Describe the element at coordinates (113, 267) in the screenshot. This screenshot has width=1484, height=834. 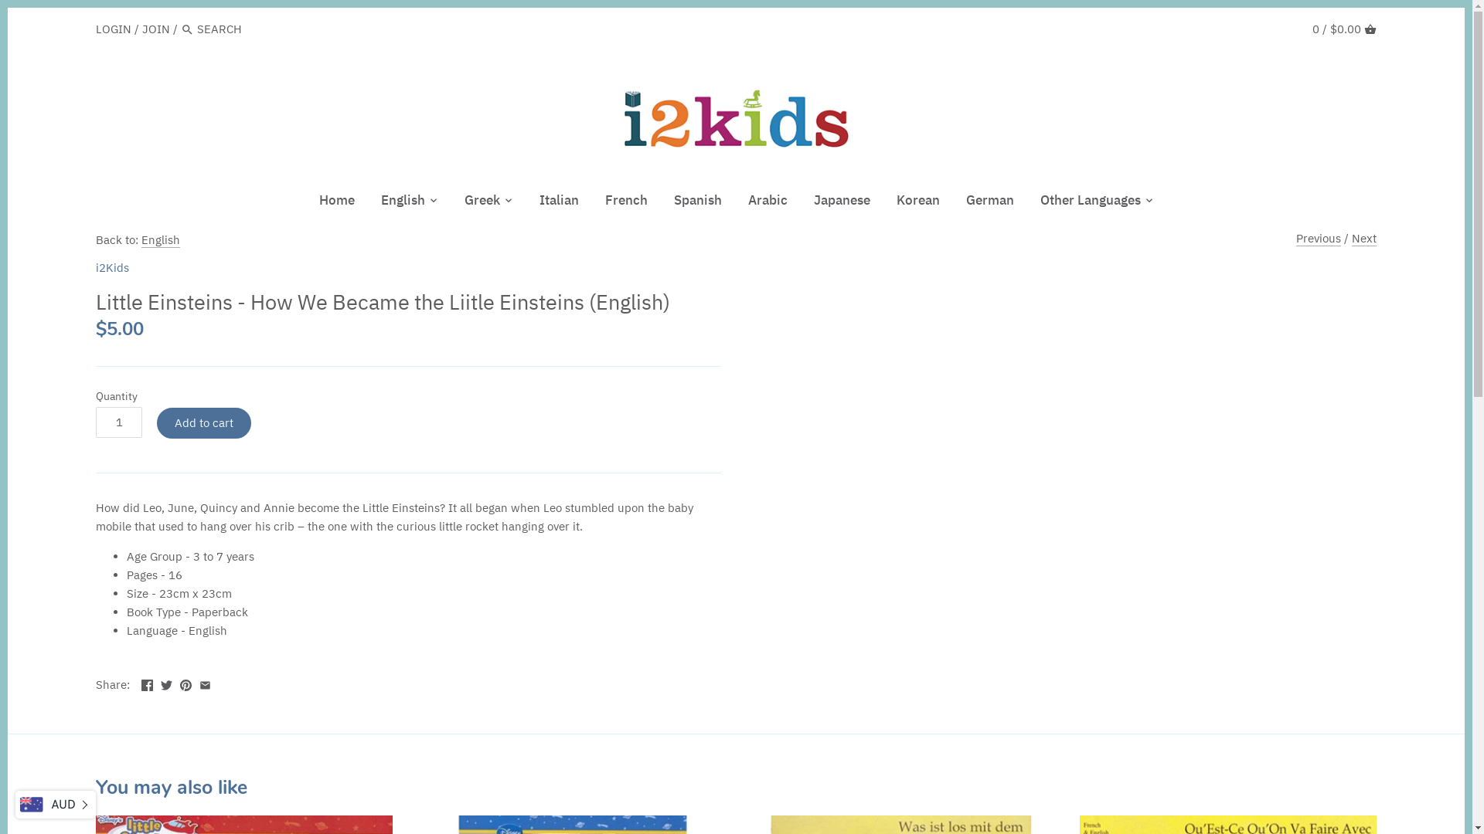
I see `i2Kids` at that location.